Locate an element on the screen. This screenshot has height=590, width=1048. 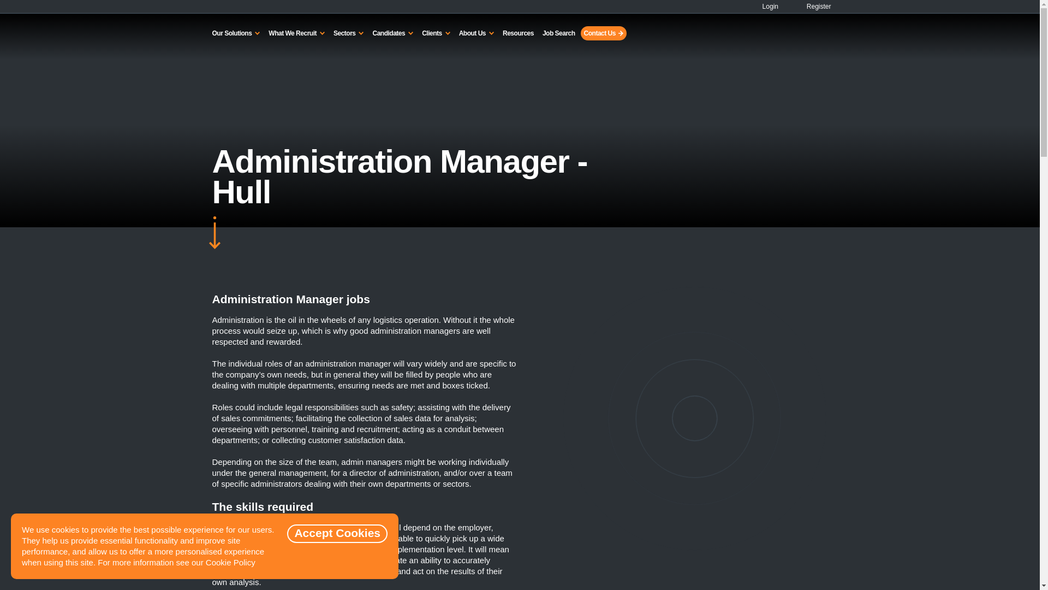
Sectors is located at coordinates (348, 33).